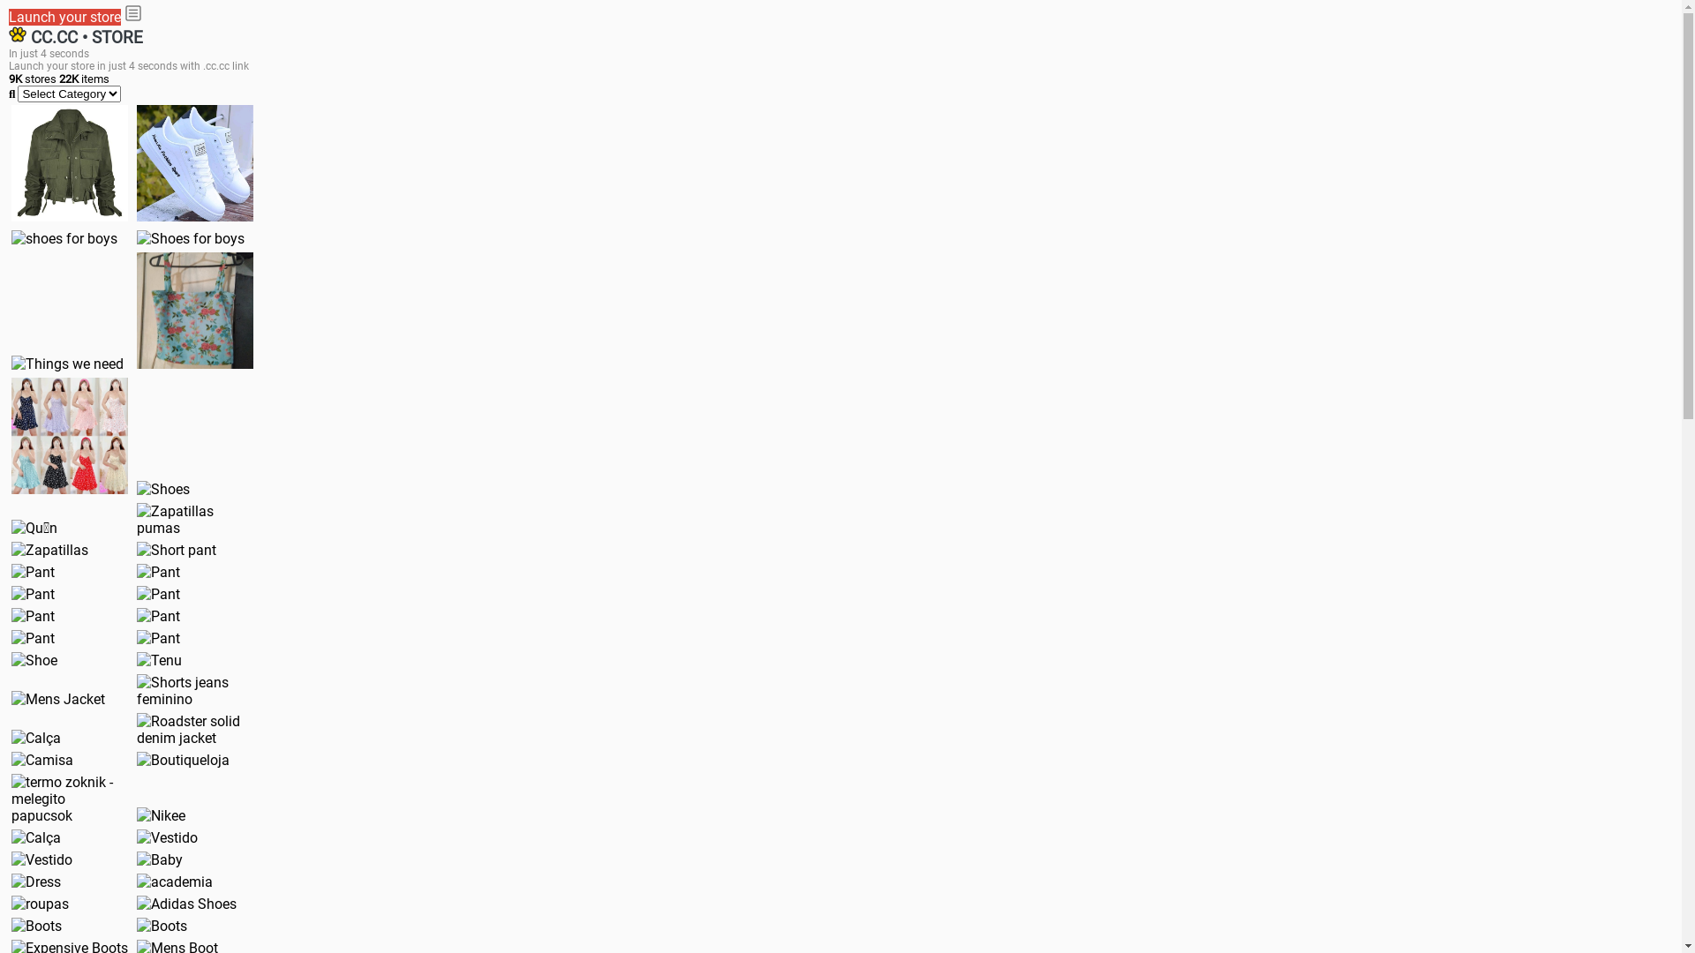 The height and width of the screenshot is (953, 1695). Describe the element at coordinates (49, 551) in the screenshot. I see `Zapatillas` at that location.